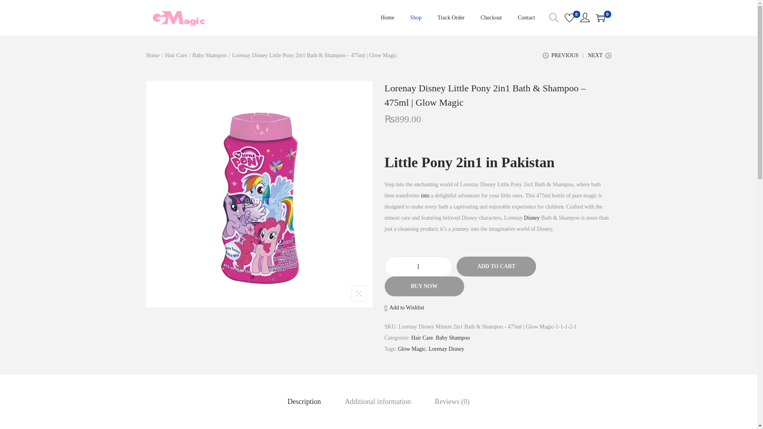 This screenshot has width=763, height=429. Describe the element at coordinates (453, 338) in the screenshot. I see `Baby Shampoo` at that location.